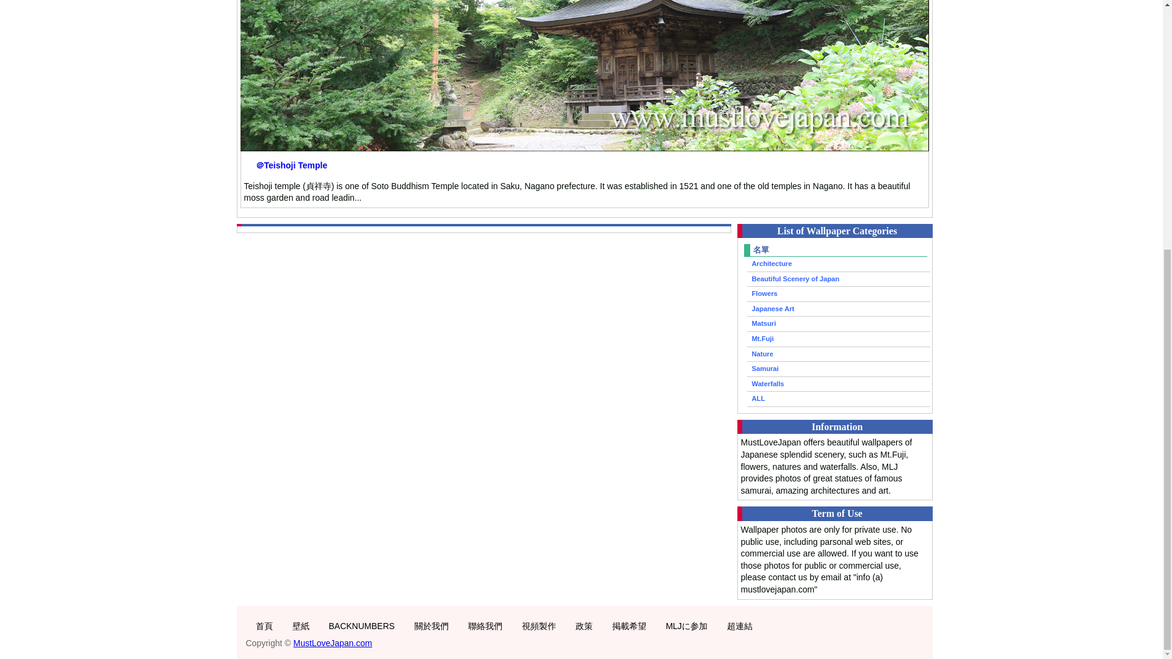  Describe the element at coordinates (264, 626) in the screenshot. I see `Video Travel Guide of Japan` at that location.